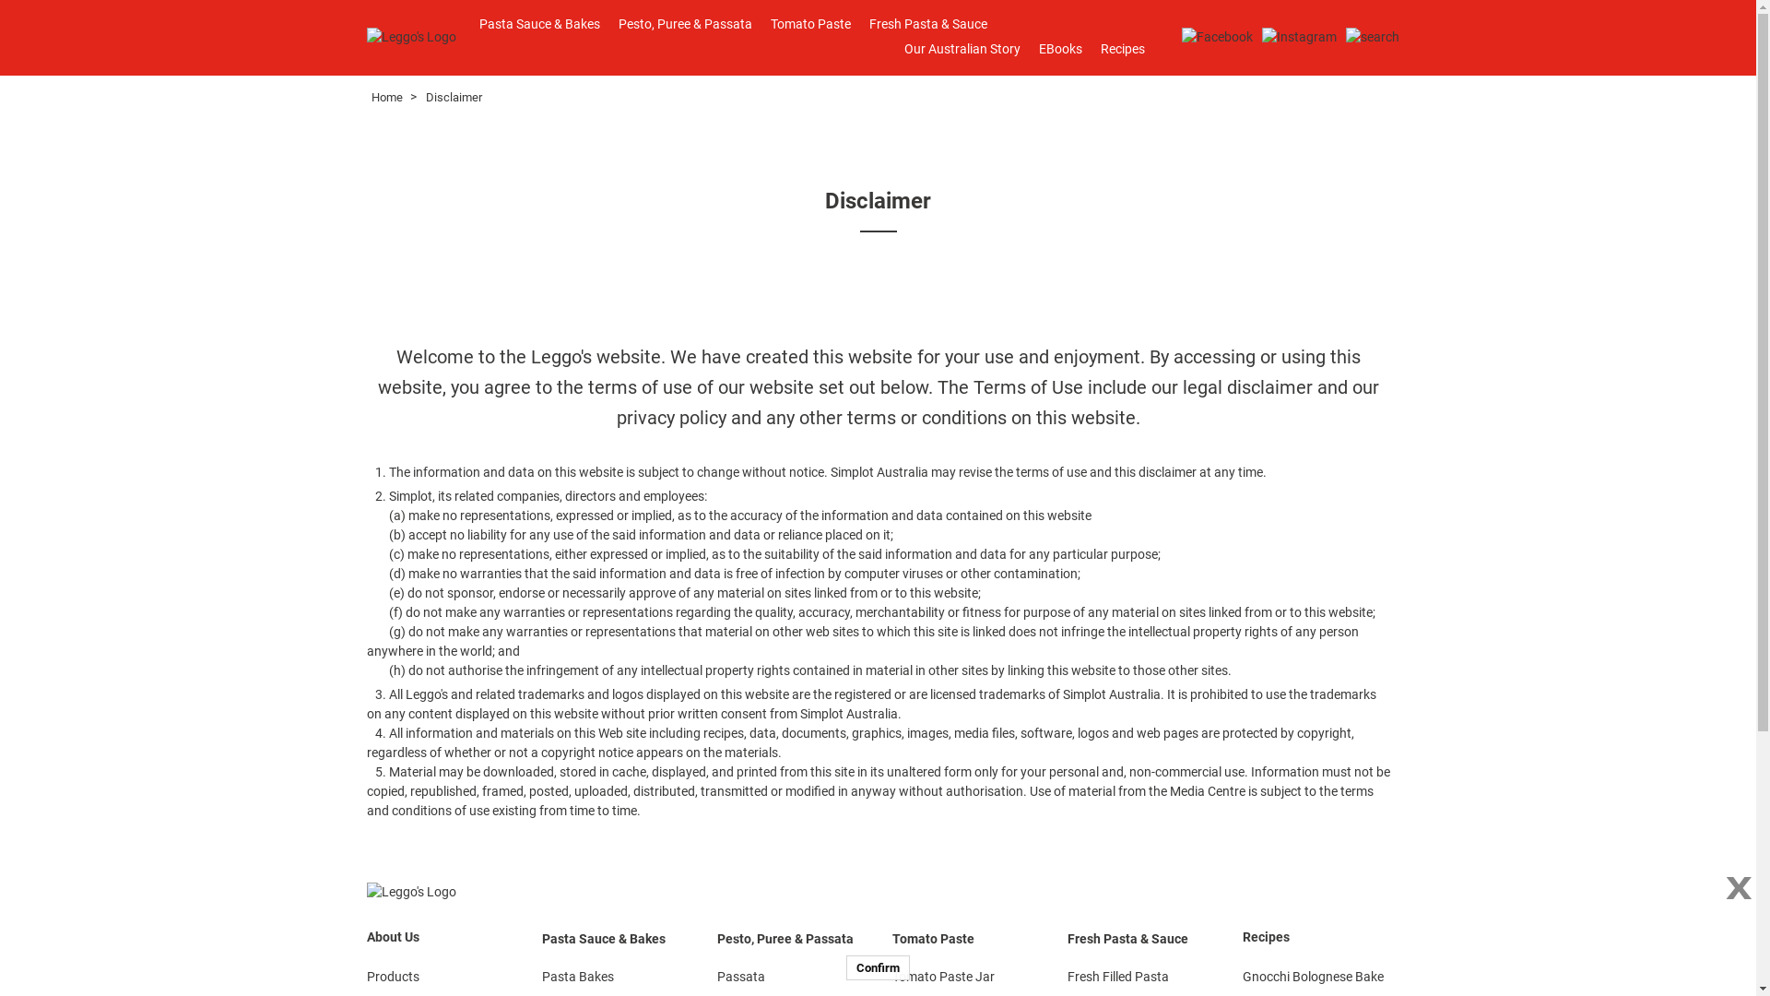 The height and width of the screenshot is (996, 1770). What do you see at coordinates (686, 24) in the screenshot?
I see `Pesto, Puree & Passata` at bounding box center [686, 24].